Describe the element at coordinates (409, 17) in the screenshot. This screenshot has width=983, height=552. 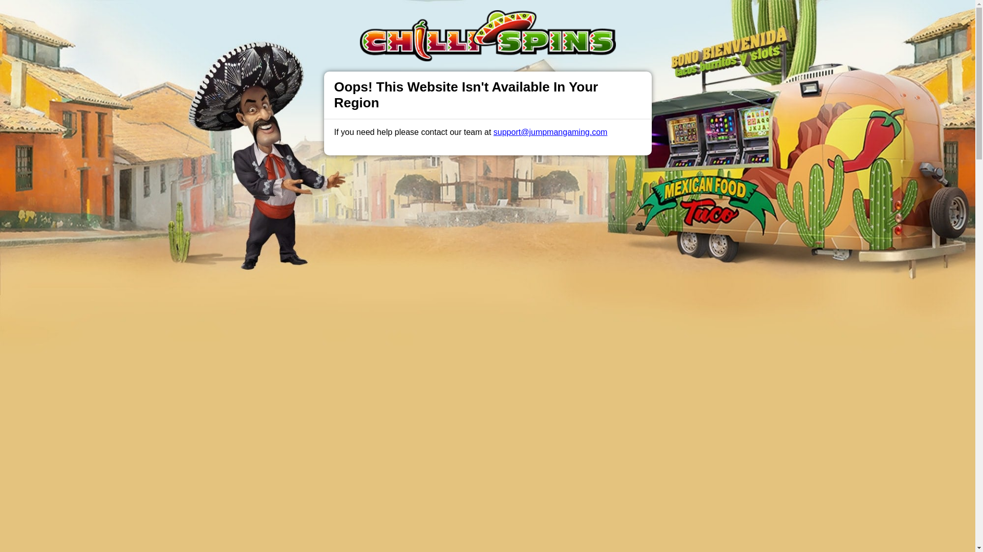
I see `All Games` at that location.